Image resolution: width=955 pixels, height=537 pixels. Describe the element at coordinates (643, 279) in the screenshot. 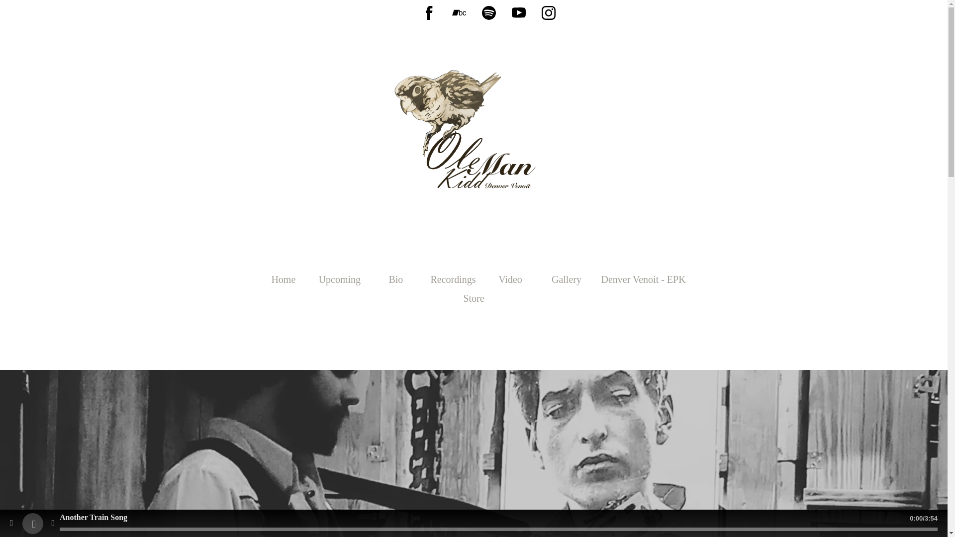

I see `Denver Venoit - EPK` at that location.